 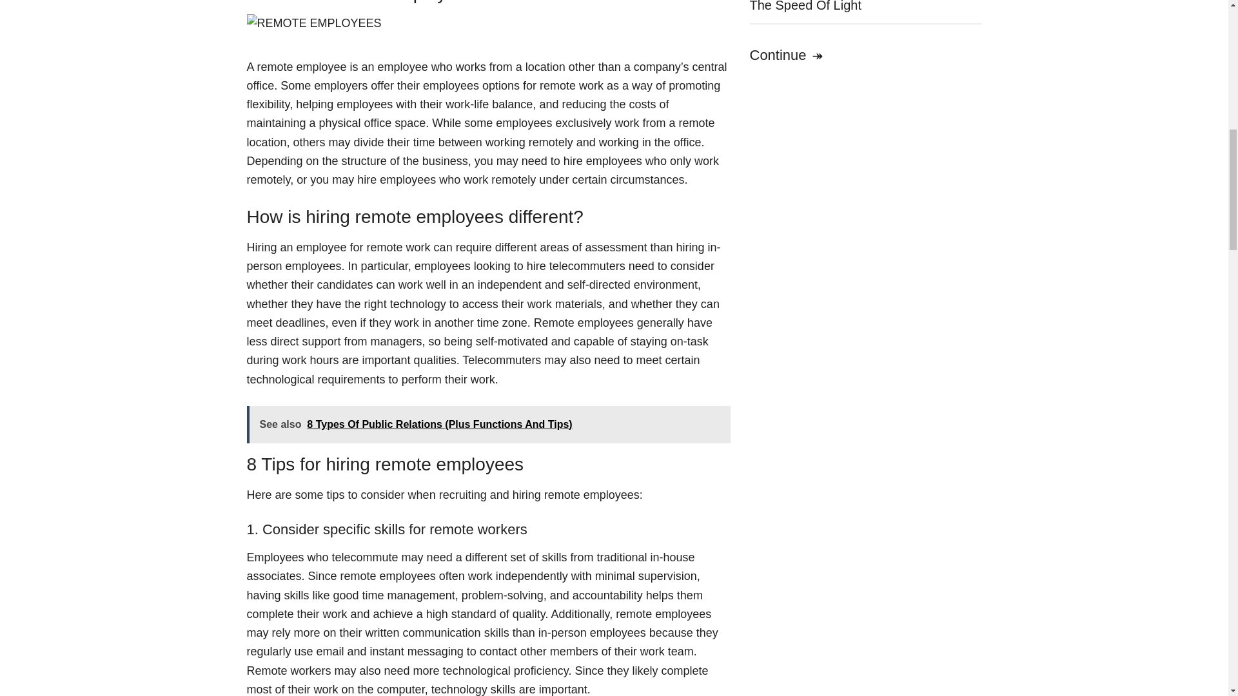 I want to click on Study, so click(x=787, y=55).